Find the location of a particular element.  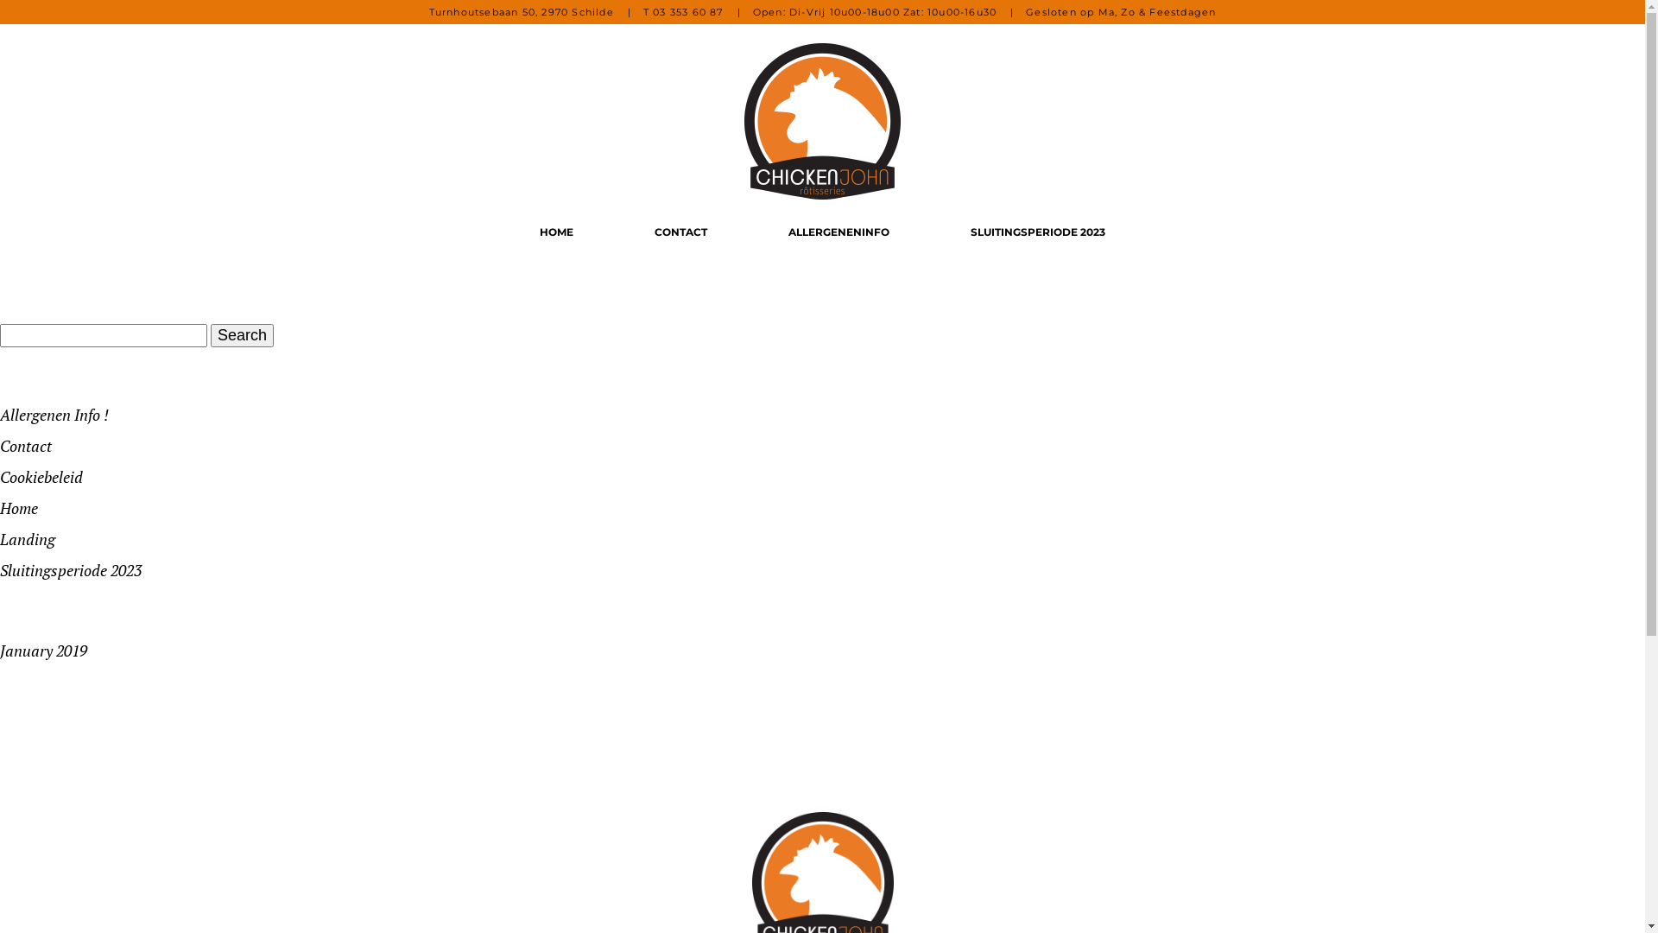

SLUITINGSPERIODE 2023 is located at coordinates (1038, 232).